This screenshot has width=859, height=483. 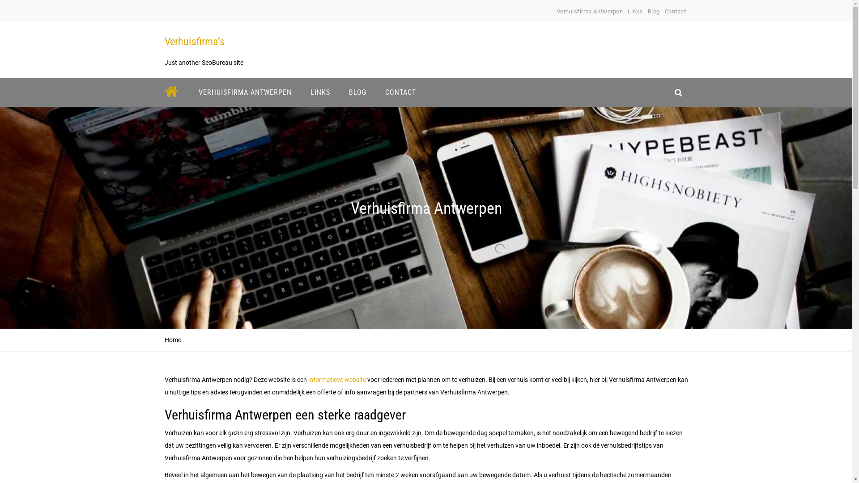 I want to click on search_icon, so click(x=678, y=92).